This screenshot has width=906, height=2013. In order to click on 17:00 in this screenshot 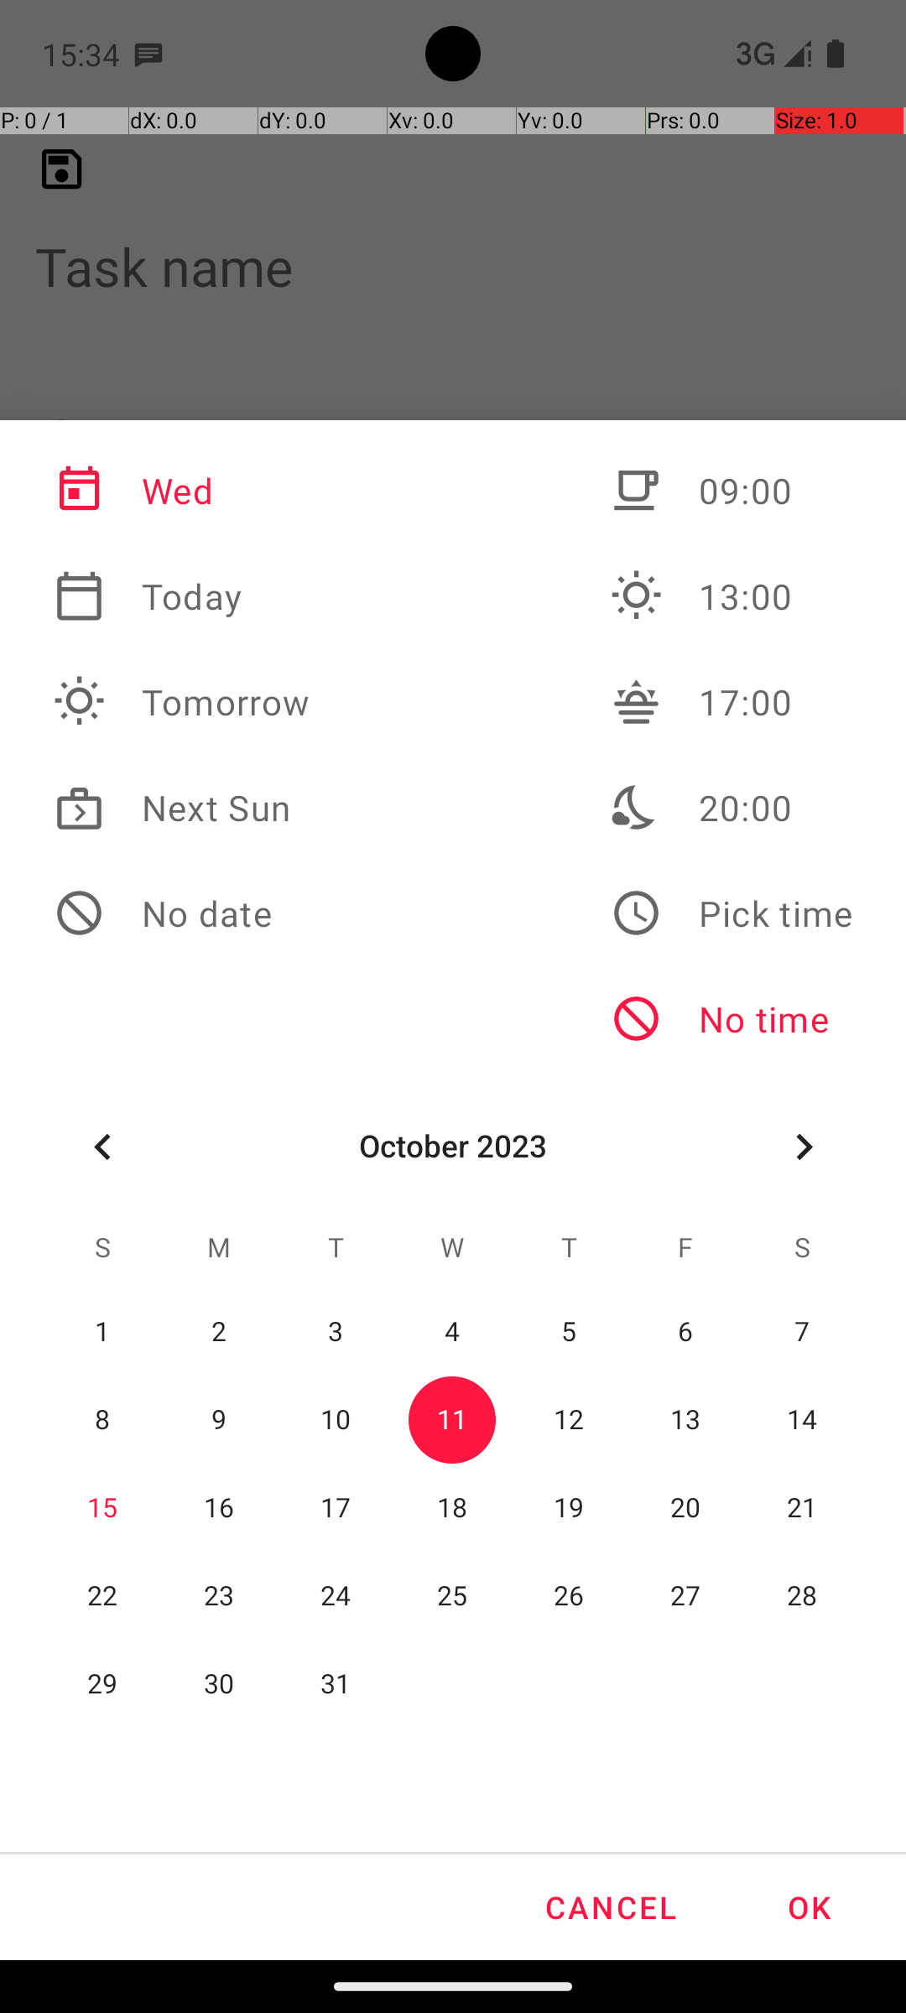, I will do `click(732, 702)`.